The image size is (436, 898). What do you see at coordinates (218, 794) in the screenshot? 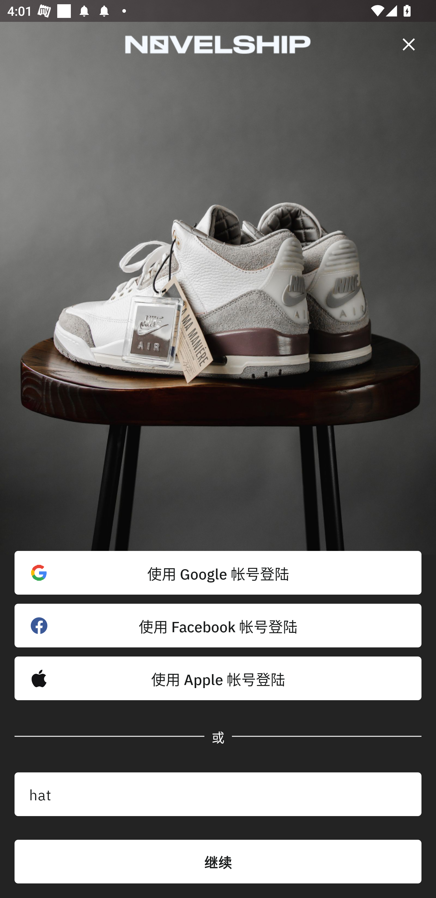
I see `hat` at bounding box center [218, 794].